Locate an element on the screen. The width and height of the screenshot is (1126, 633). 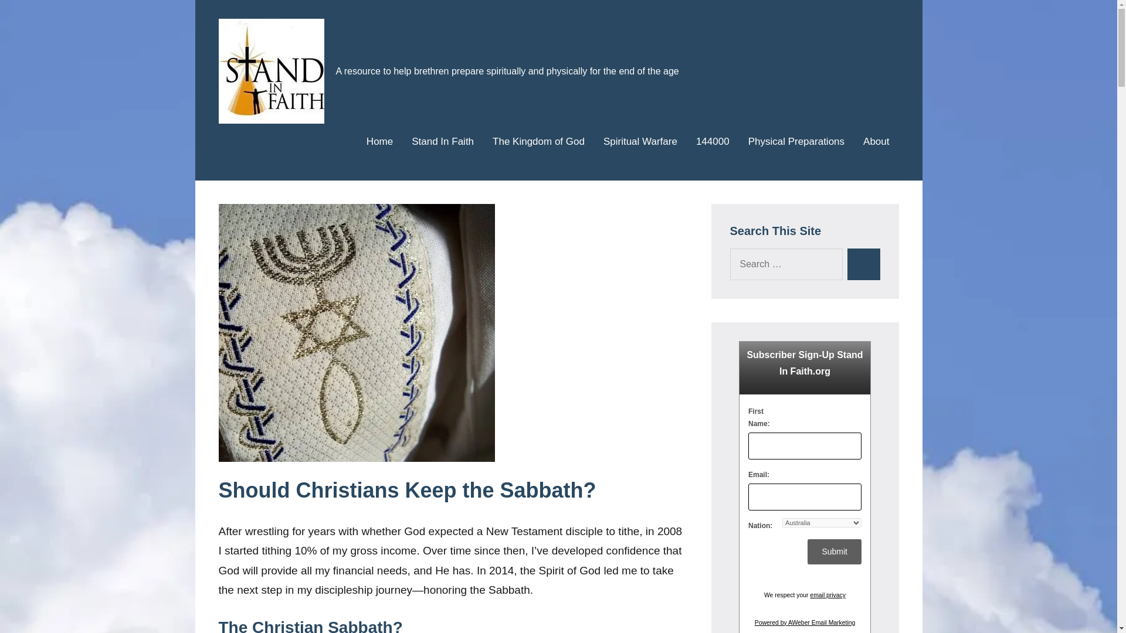
Powered by AWeber Email Marketing is located at coordinates (805, 622).